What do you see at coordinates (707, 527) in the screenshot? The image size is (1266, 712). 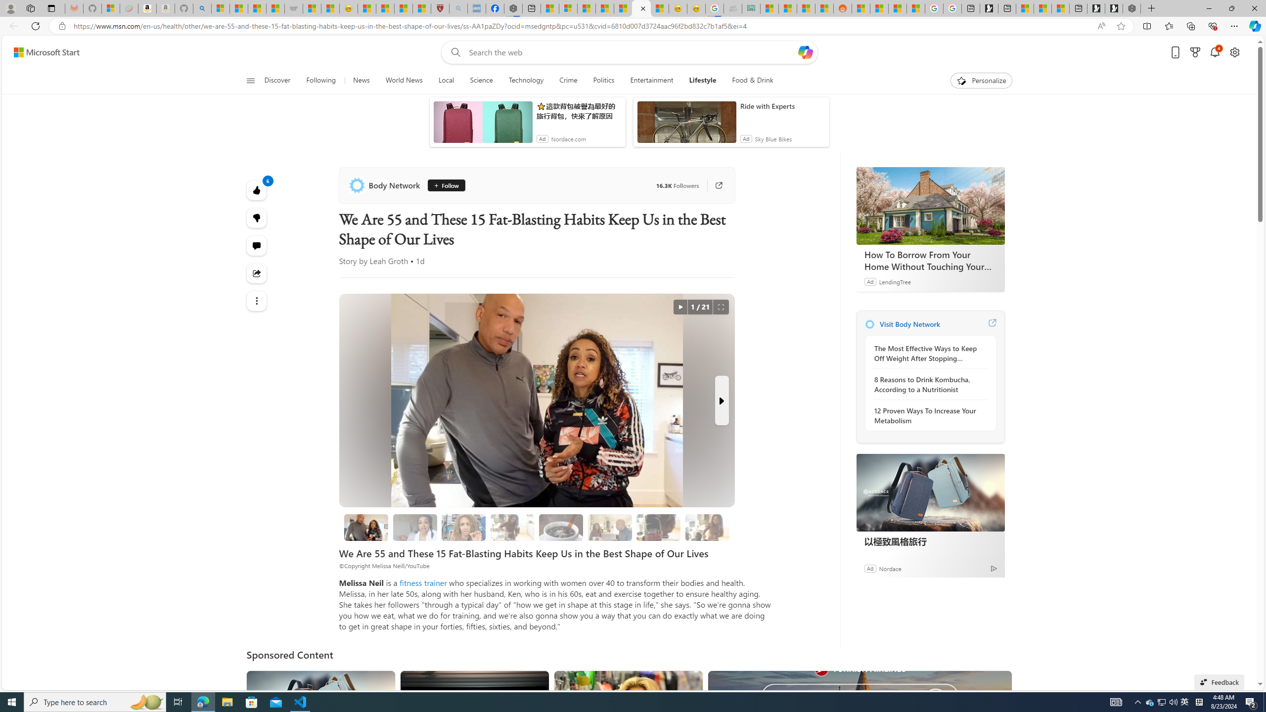 I see `7 They Don't Skip Meals` at bounding box center [707, 527].